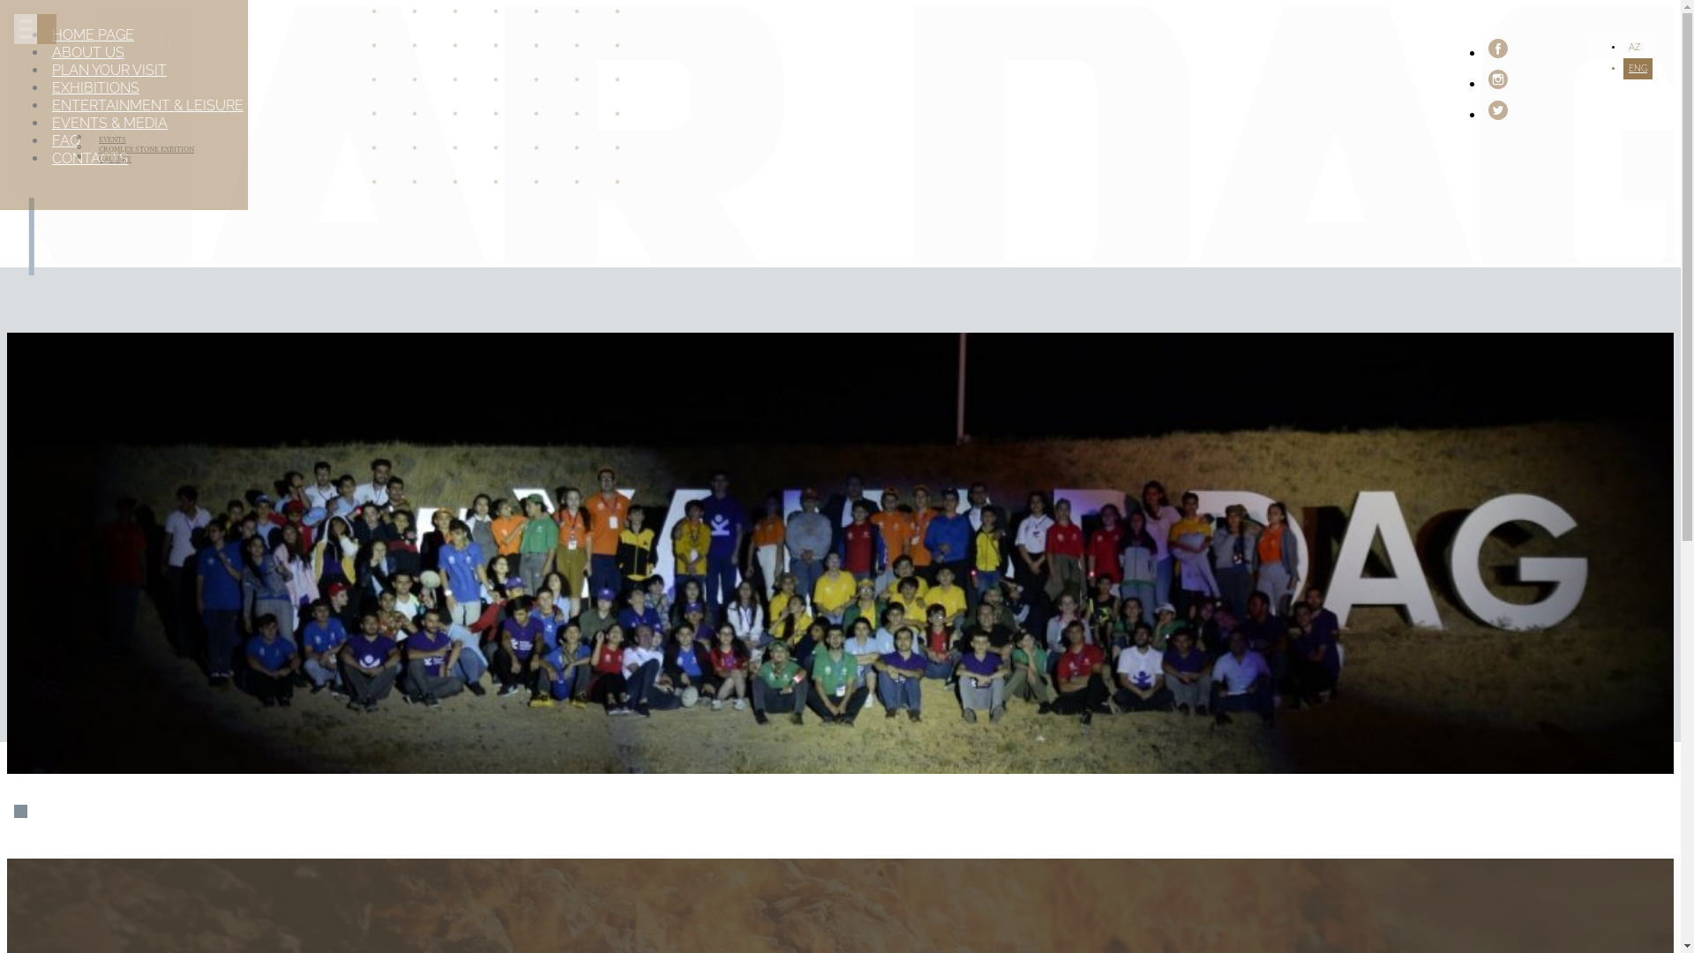  Describe the element at coordinates (113, 139) in the screenshot. I see `EVENTS` at that location.